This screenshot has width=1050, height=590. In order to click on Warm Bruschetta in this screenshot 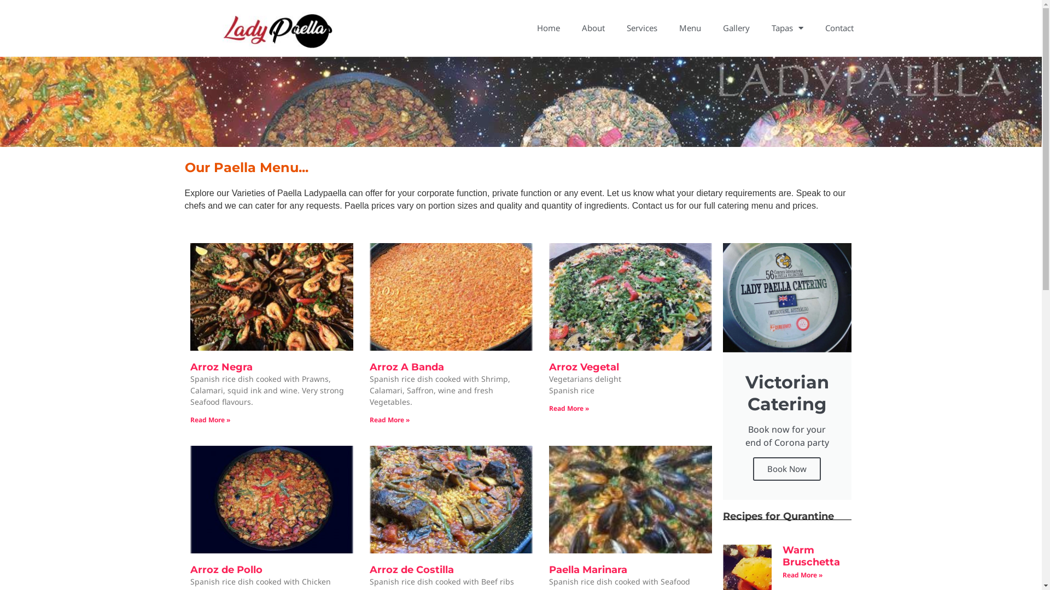, I will do `click(812, 556)`.